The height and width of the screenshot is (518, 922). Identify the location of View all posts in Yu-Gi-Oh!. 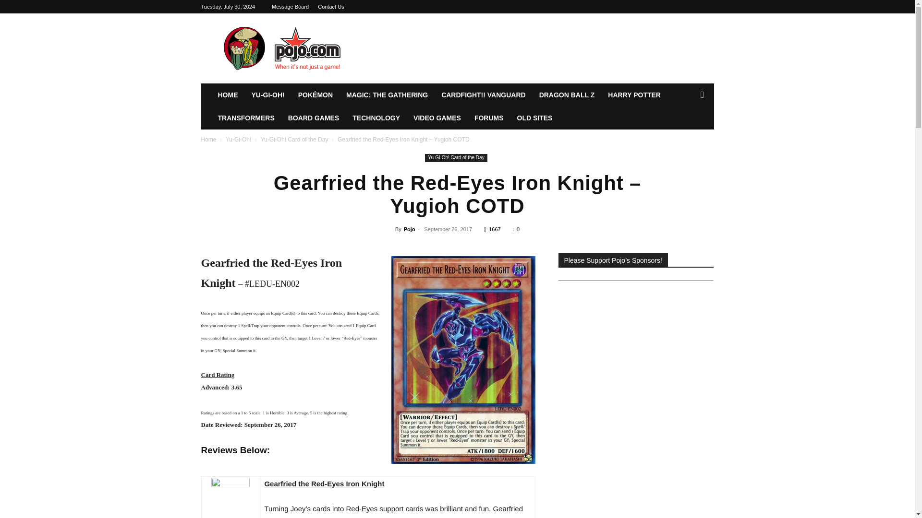
(238, 140).